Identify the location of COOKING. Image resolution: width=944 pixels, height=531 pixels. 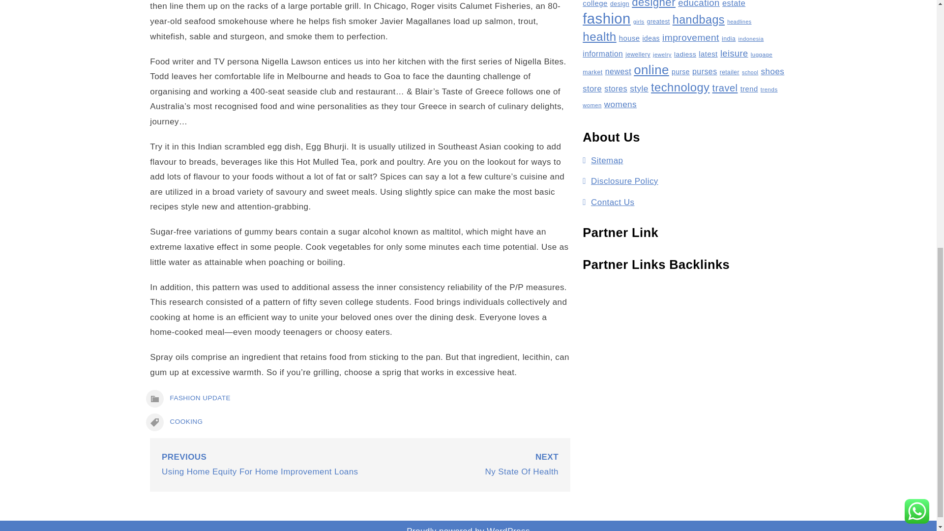
(186, 421).